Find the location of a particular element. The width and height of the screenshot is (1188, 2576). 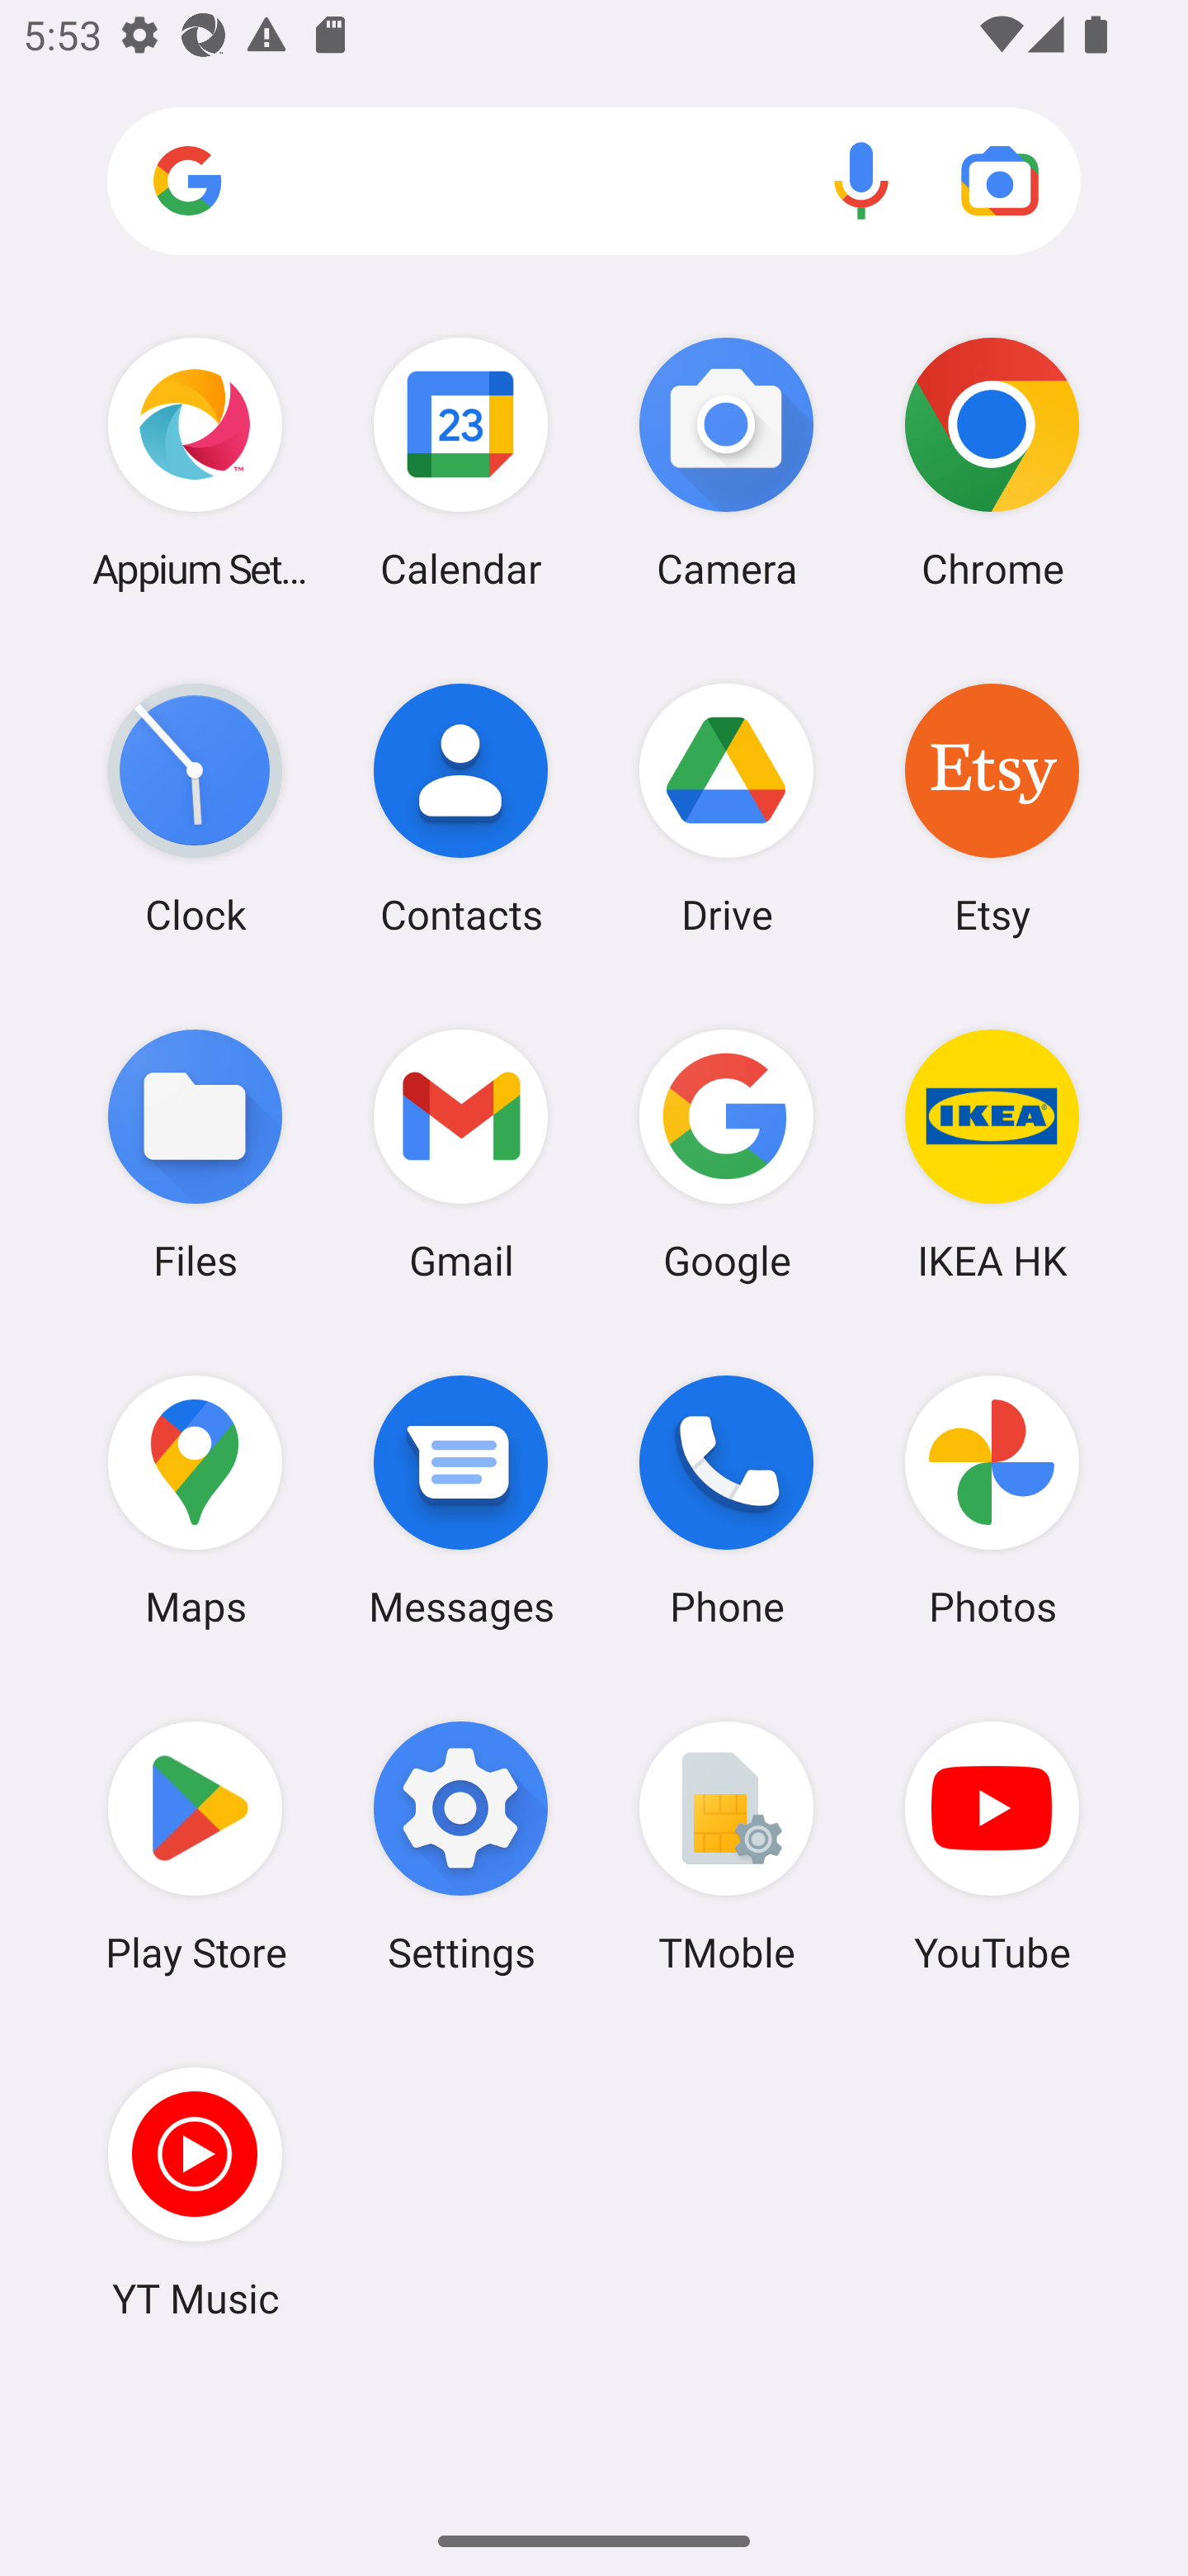

Messages is located at coordinates (460, 1500).